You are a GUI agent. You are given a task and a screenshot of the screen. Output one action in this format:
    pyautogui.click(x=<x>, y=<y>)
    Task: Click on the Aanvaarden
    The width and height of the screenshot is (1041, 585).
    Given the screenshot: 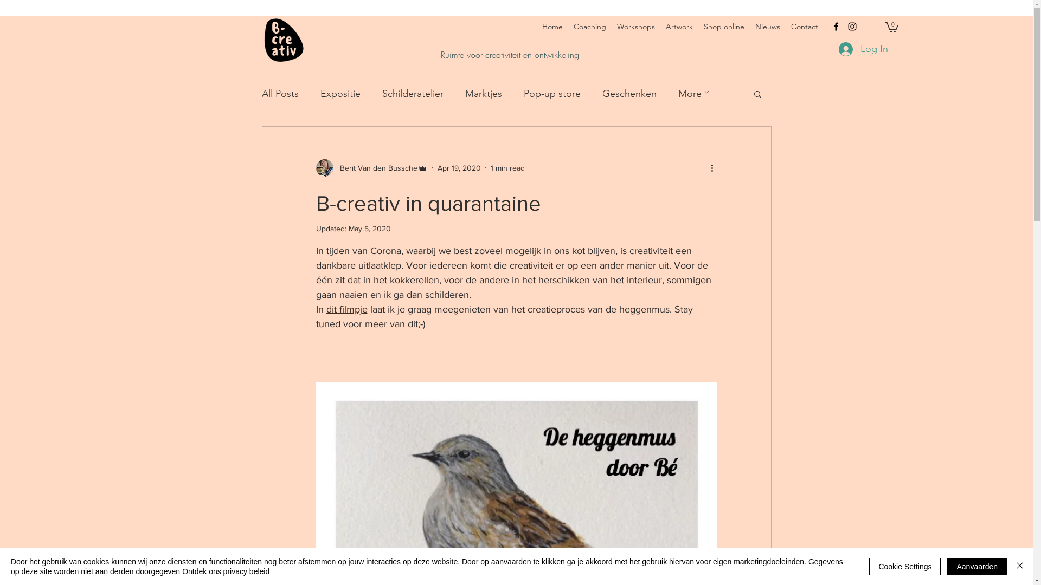 What is the action you would take?
    pyautogui.click(x=977, y=567)
    